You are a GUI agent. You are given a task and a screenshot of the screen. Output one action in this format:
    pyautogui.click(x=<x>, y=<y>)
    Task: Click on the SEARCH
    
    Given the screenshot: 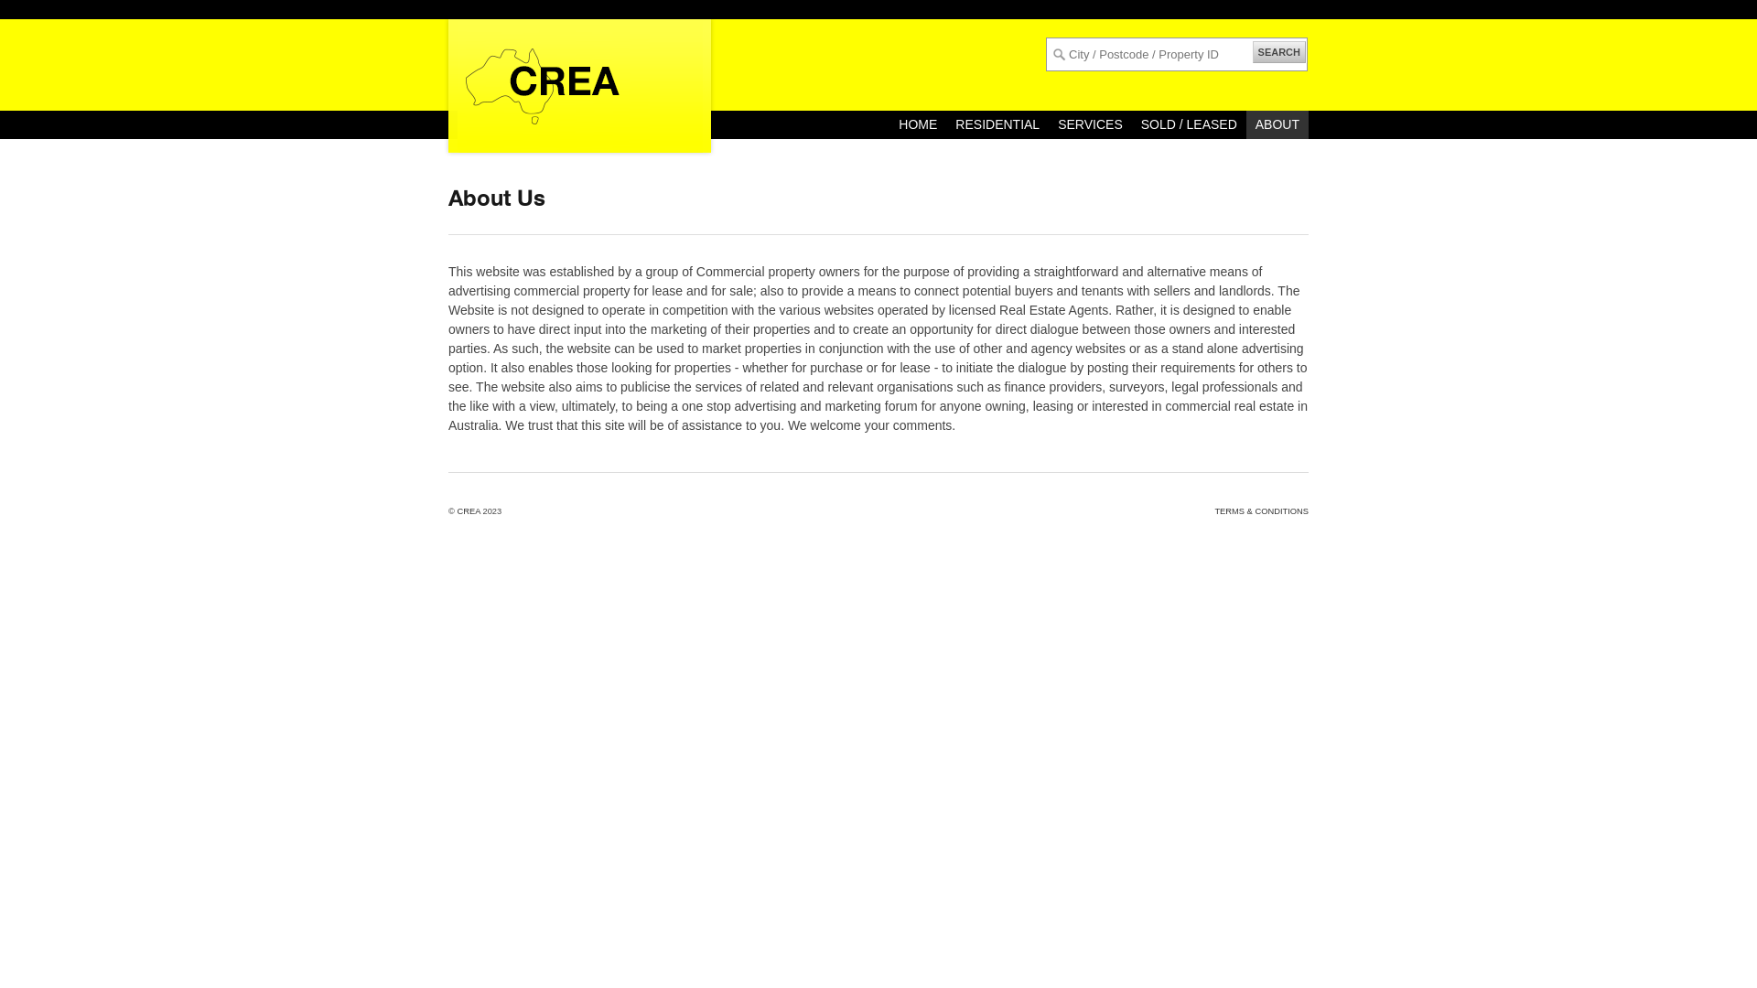 What is the action you would take?
    pyautogui.click(x=1279, y=52)
    